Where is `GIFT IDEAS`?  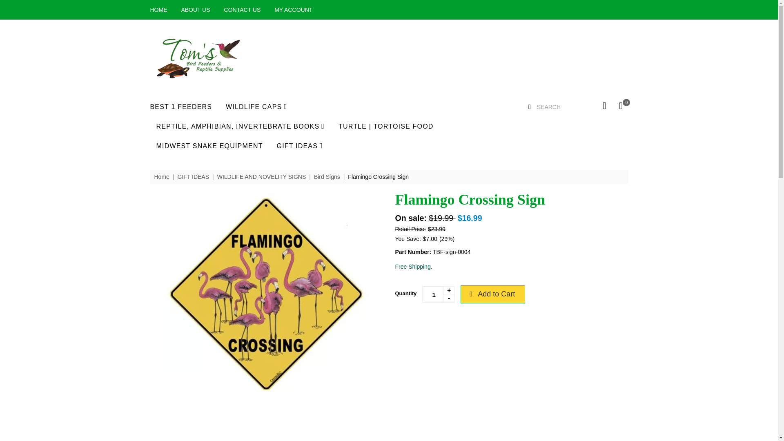 GIFT IDEAS is located at coordinates (300, 145).